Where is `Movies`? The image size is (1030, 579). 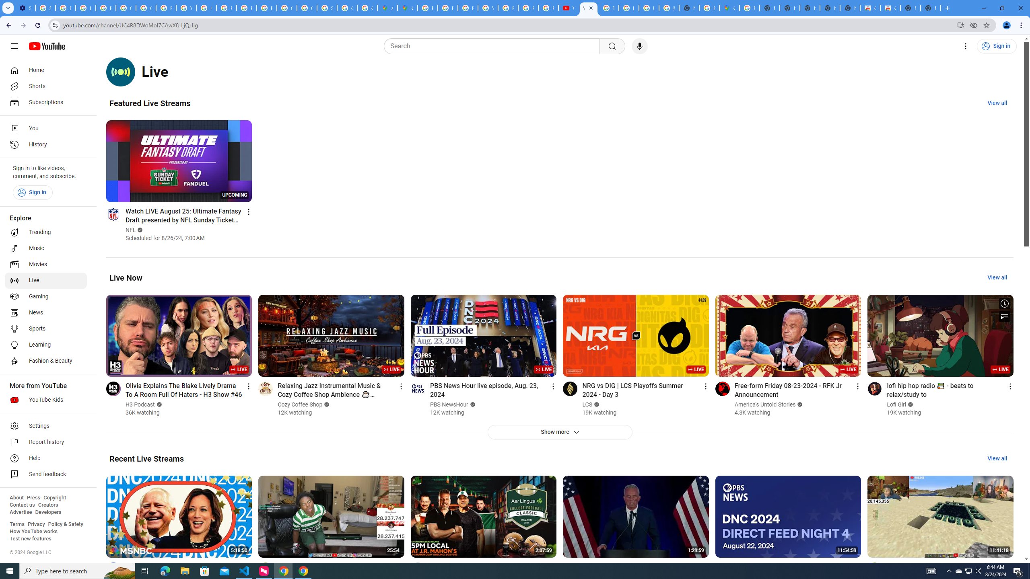
Movies is located at coordinates (46, 265).